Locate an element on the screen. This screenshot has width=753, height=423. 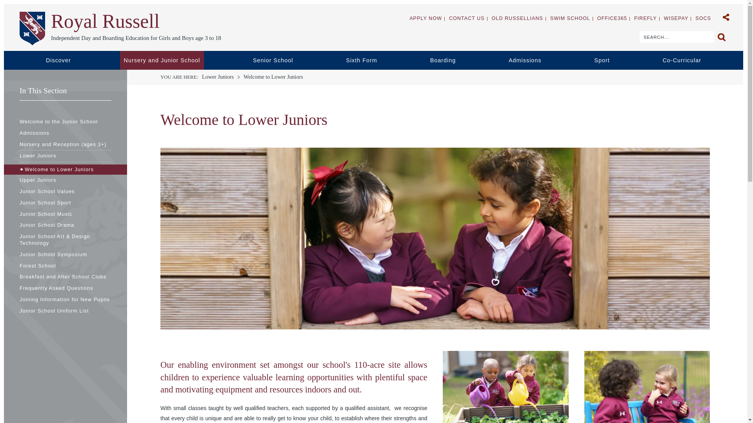
CONTACT US is located at coordinates (467, 18).